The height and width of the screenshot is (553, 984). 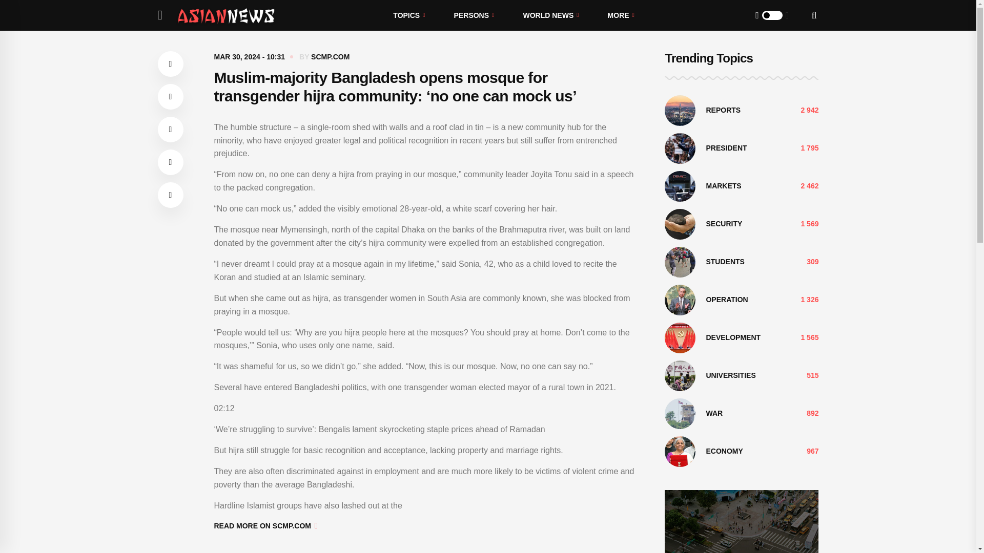 What do you see at coordinates (550, 15) in the screenshot?
I see `WORLD NEWS` at bounding box center [550, 15].